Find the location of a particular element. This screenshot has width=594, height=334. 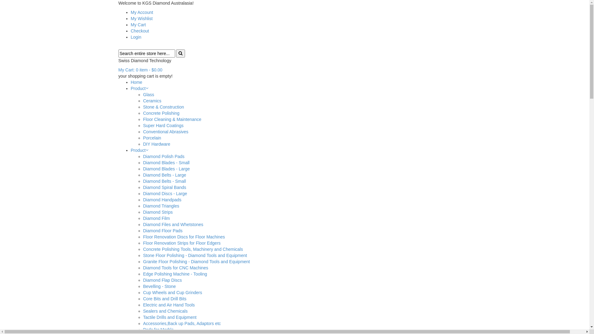

Floor Renovation Strips for Floor Edgers is located at coordinates (182, 243).